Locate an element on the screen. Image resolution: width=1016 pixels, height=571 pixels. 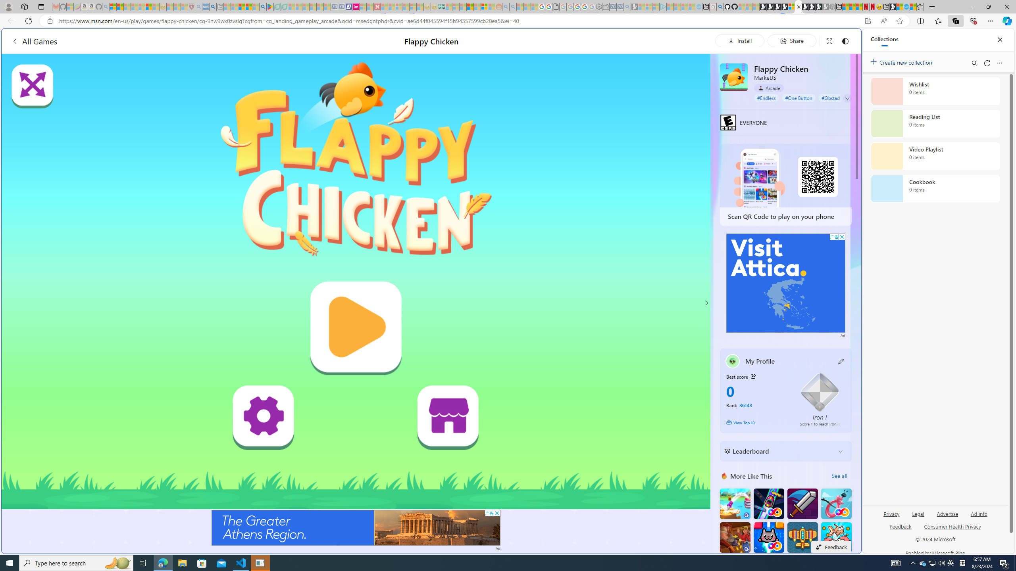
Cookbook collection, 0 items is located at coordinates (935, 189).